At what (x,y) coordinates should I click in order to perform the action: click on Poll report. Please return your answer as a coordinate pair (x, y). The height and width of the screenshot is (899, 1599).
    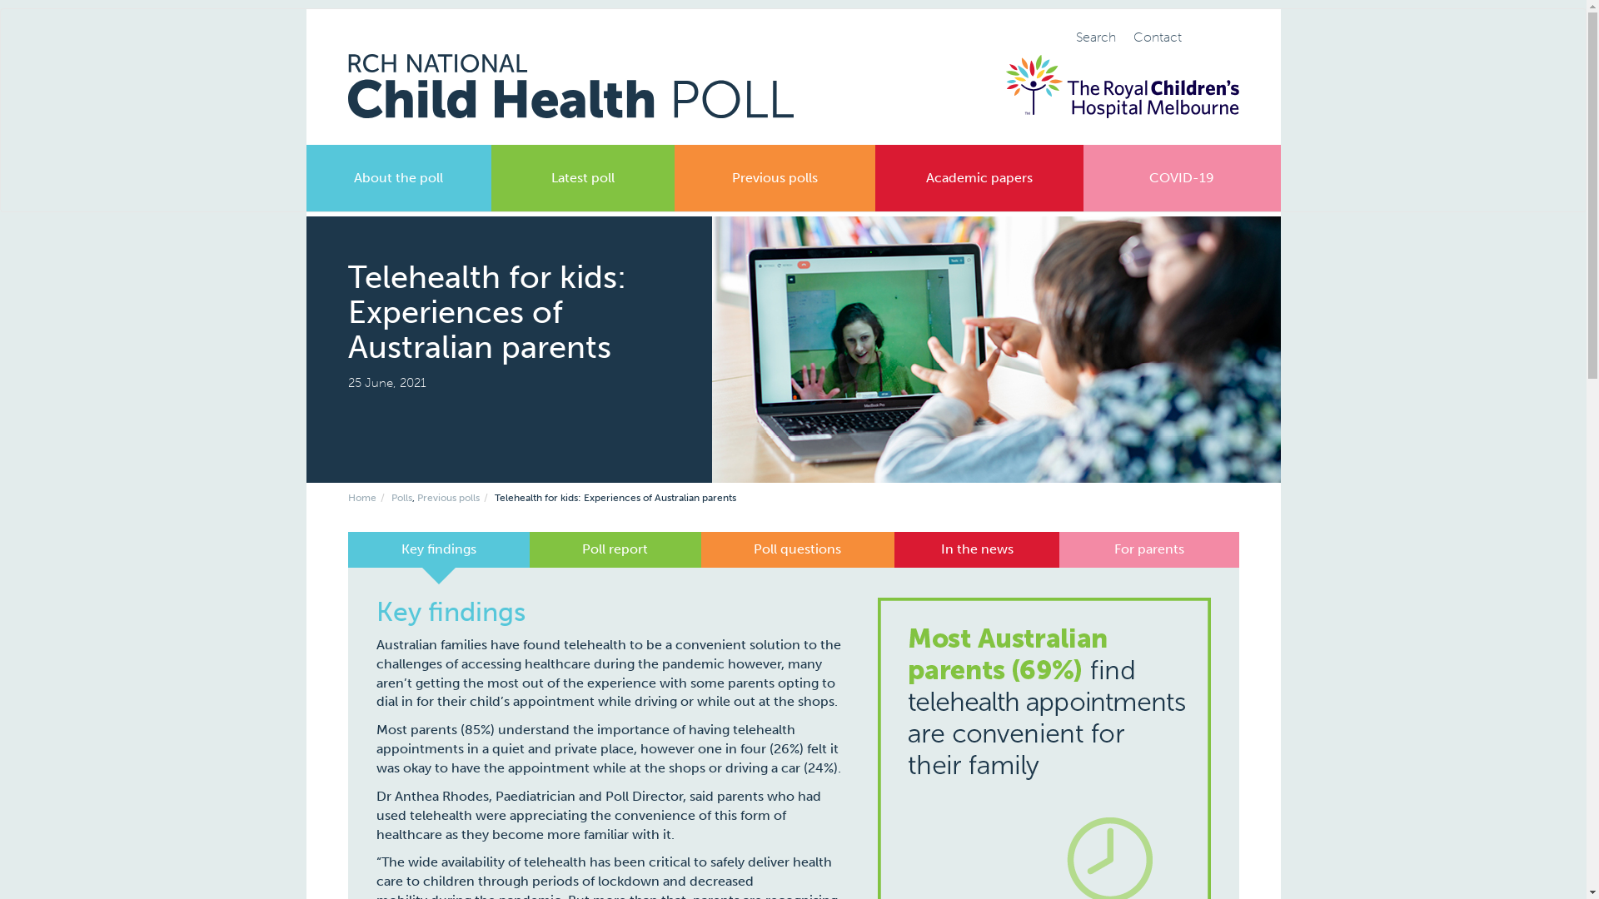
    Looking at the image, I should click on (615, 549).